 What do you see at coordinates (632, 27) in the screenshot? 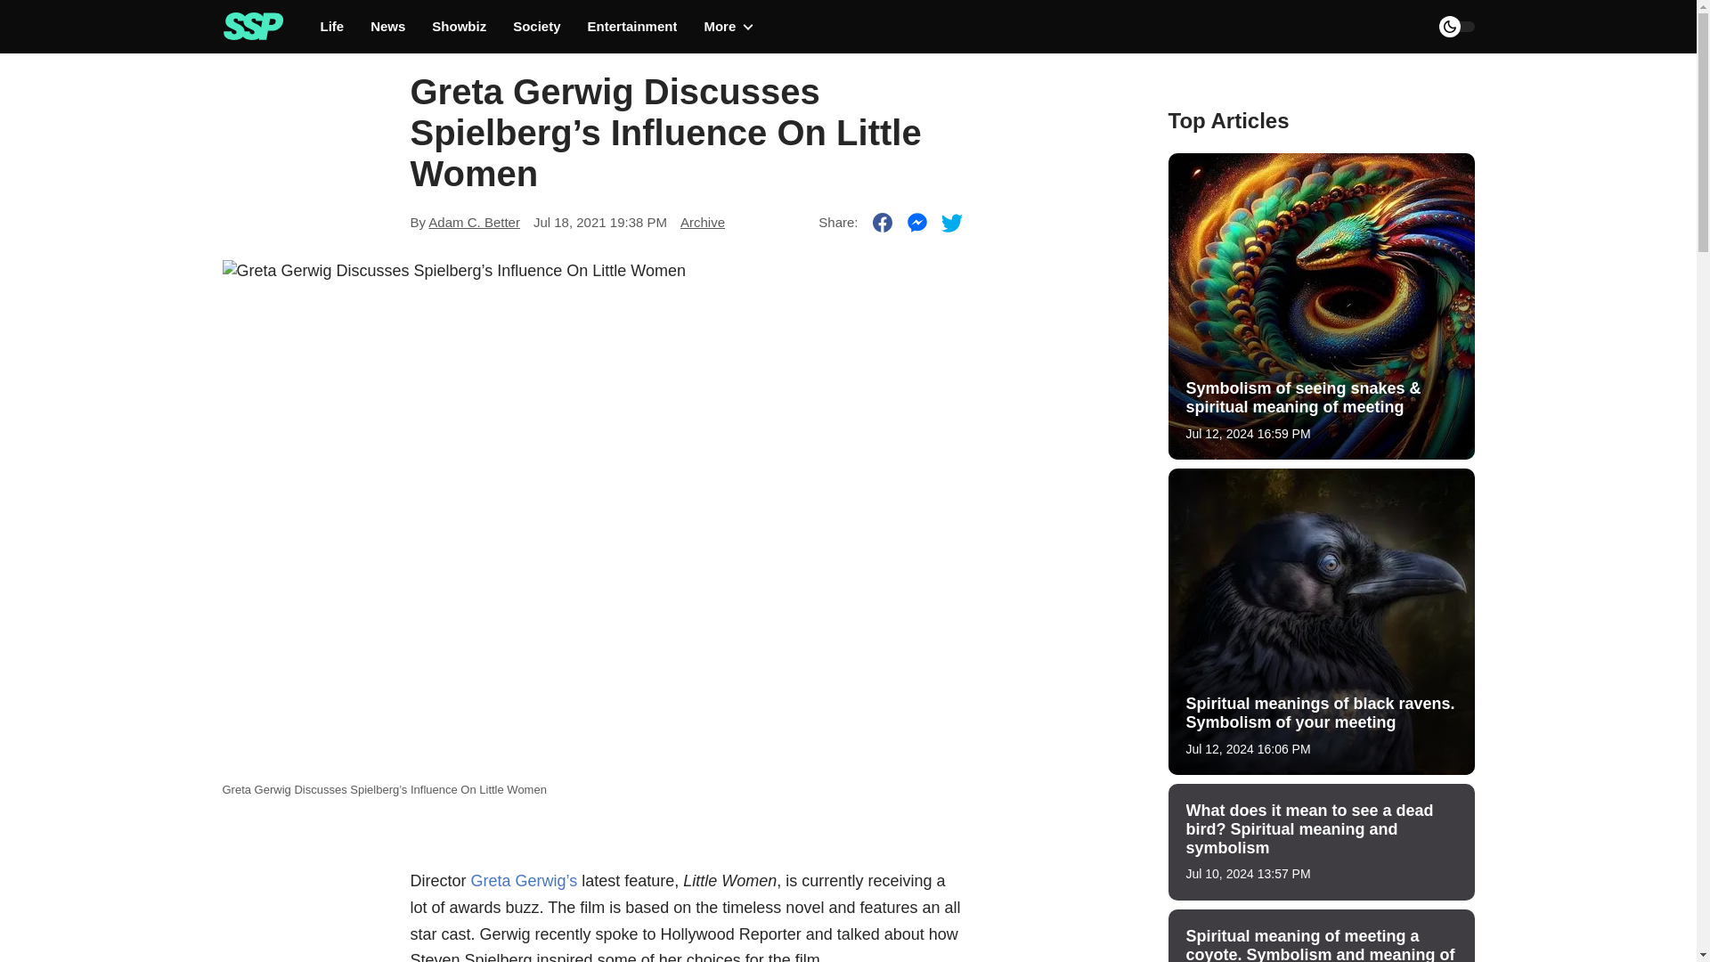
I see `Entertainment` at bounding box center [632, 27].